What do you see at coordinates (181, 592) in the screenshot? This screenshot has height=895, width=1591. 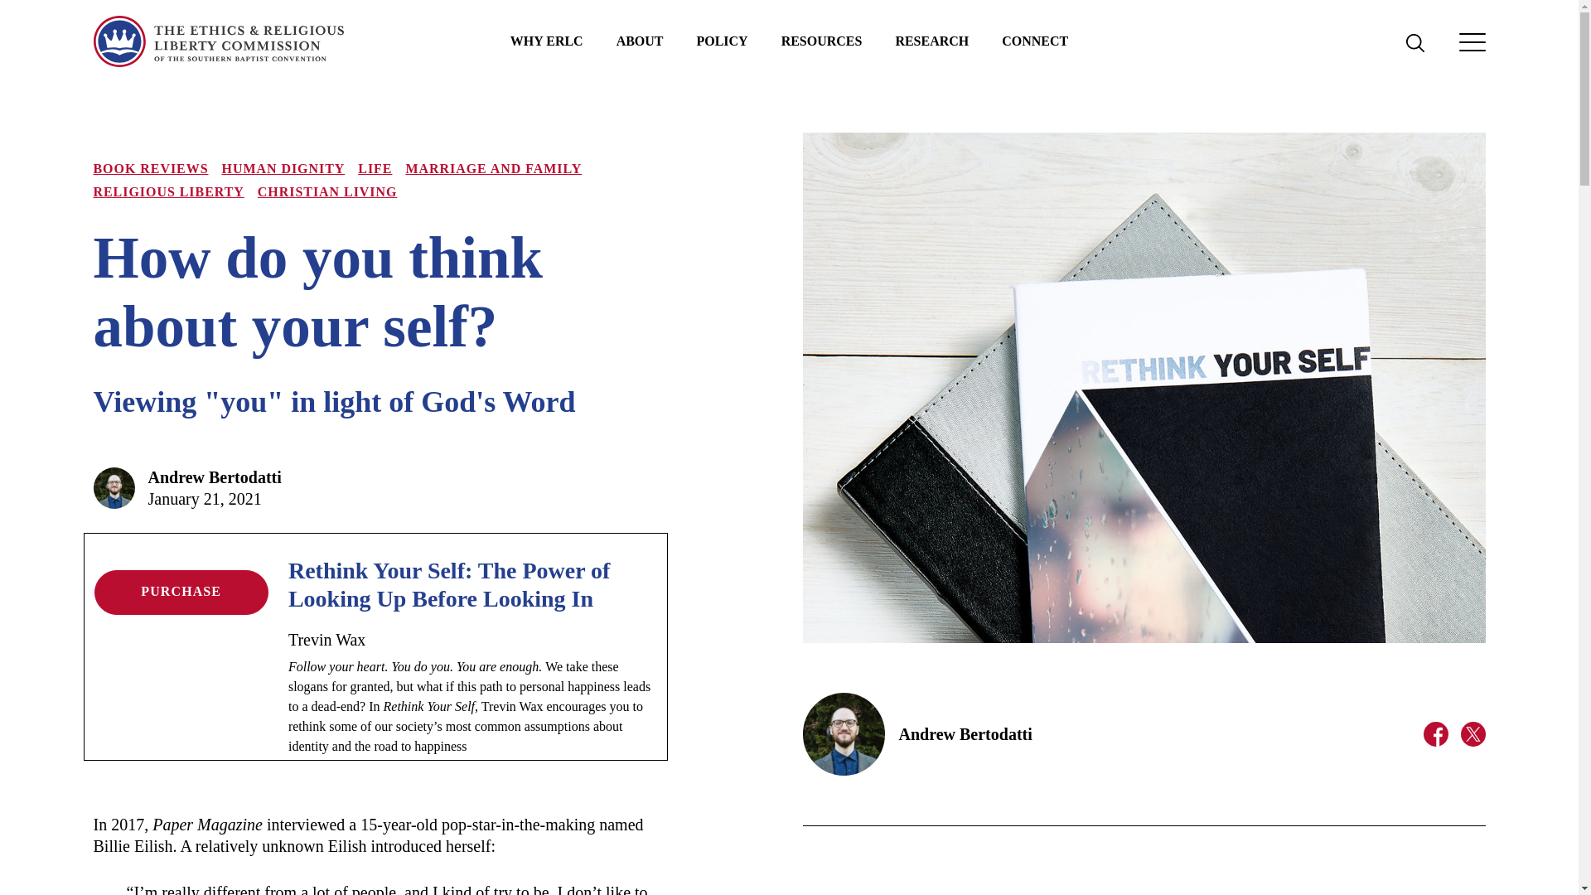 I see `PURCHASE` at bounding box center [181, 592].